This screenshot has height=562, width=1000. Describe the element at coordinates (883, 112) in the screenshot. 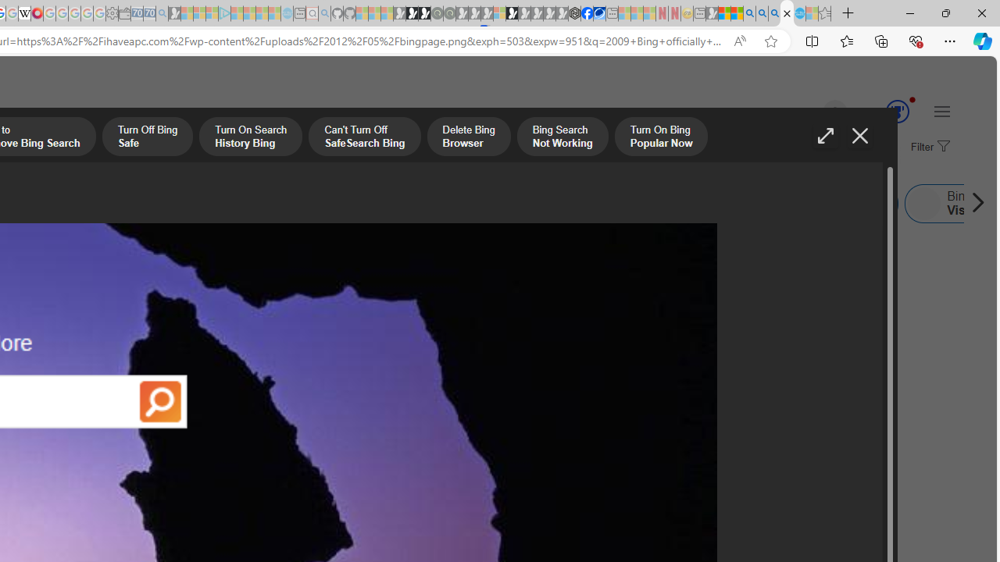

I see `Microsoft Rewards 84` at that location.